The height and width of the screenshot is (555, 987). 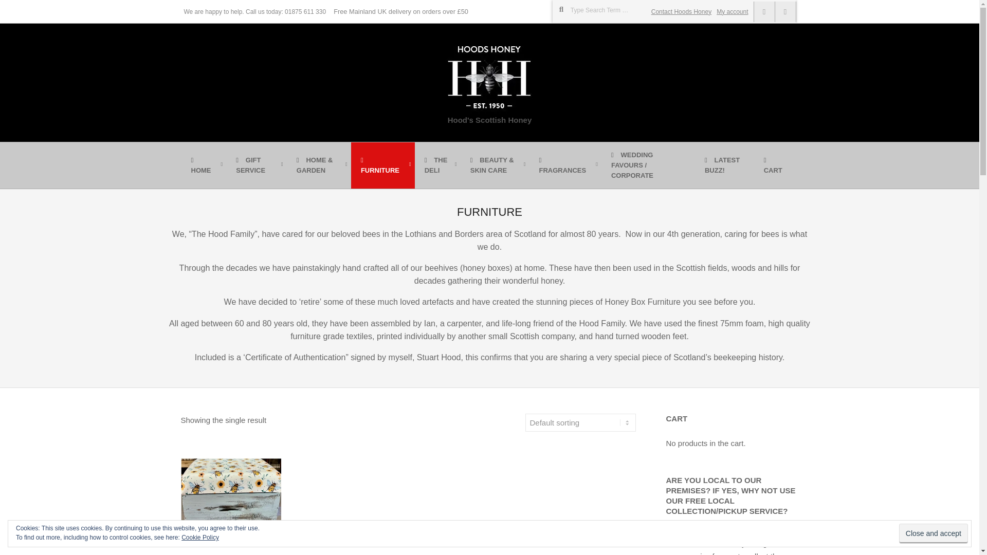 What do you see at coordinates (682, 12) in the screenshot?
I see `Contact Hoods Honey` at bounding box center [682, 12].